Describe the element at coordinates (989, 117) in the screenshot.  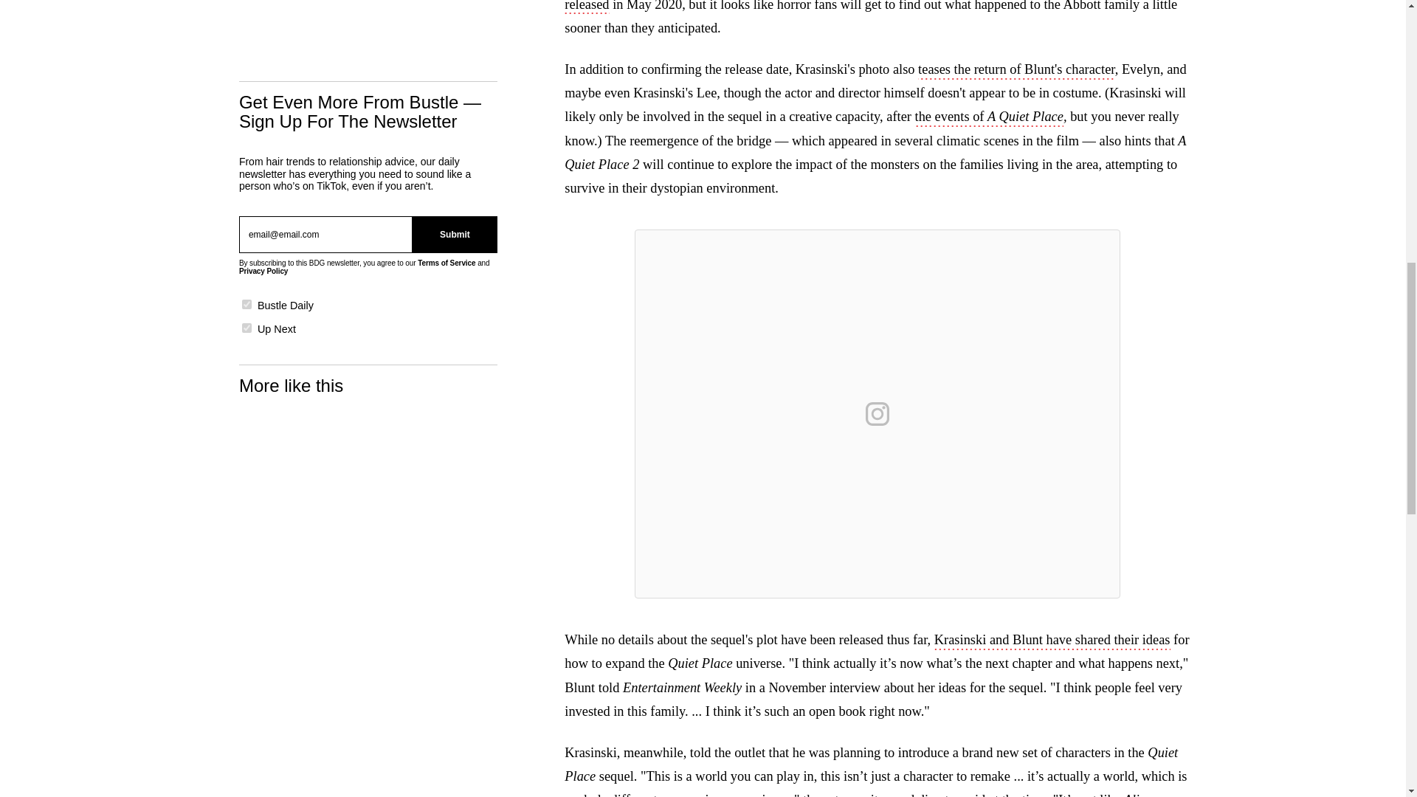
I see `the events of A Quiet Place` at that location.